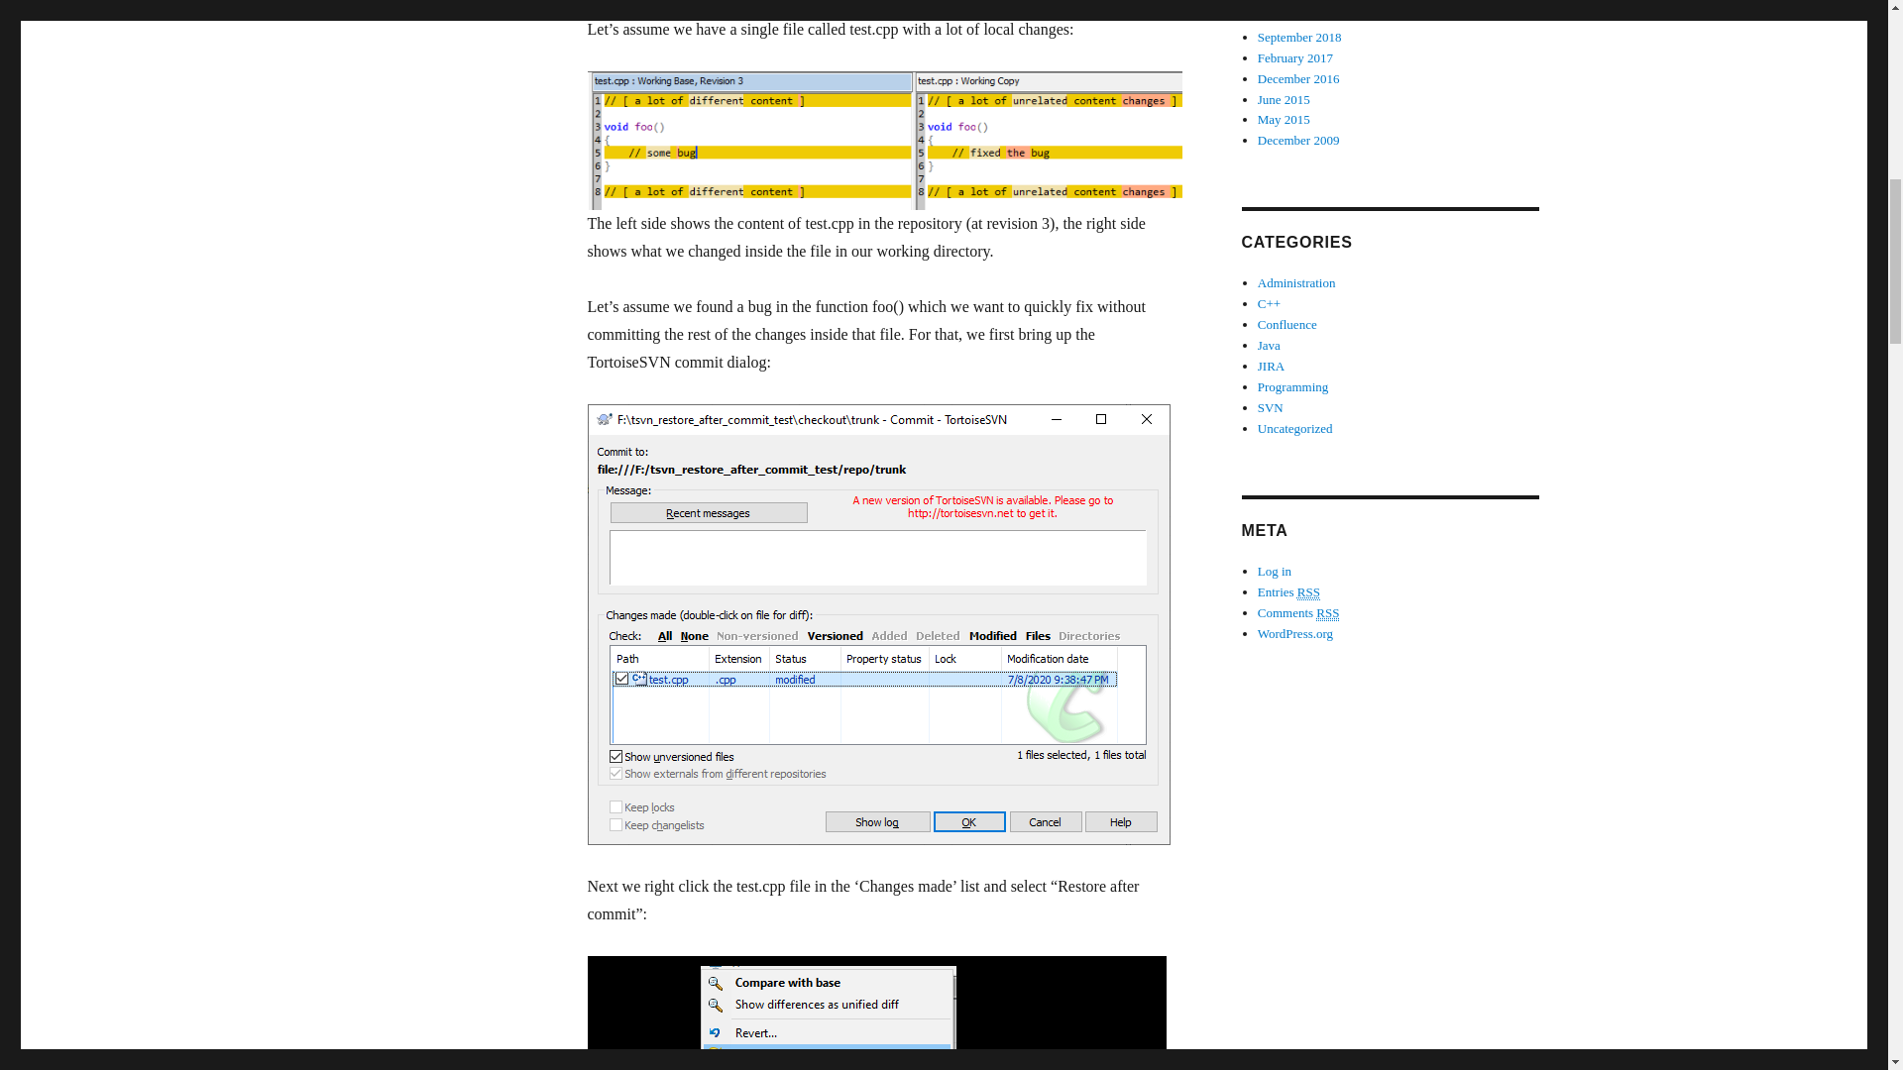 This screenshot has width=1903, height=1070. Describe the element at coordinates (1299, 2) in the screenshot. I see `September 2019` at that location.